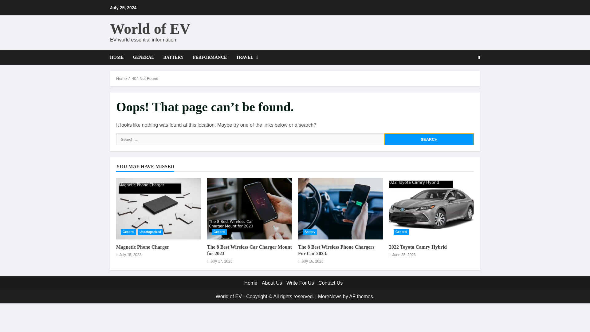  Describe the element at coordinates (250, 208) in the screenshot. I see `The 8 Best Wireless Car Charger Mount for 2023` at that location.